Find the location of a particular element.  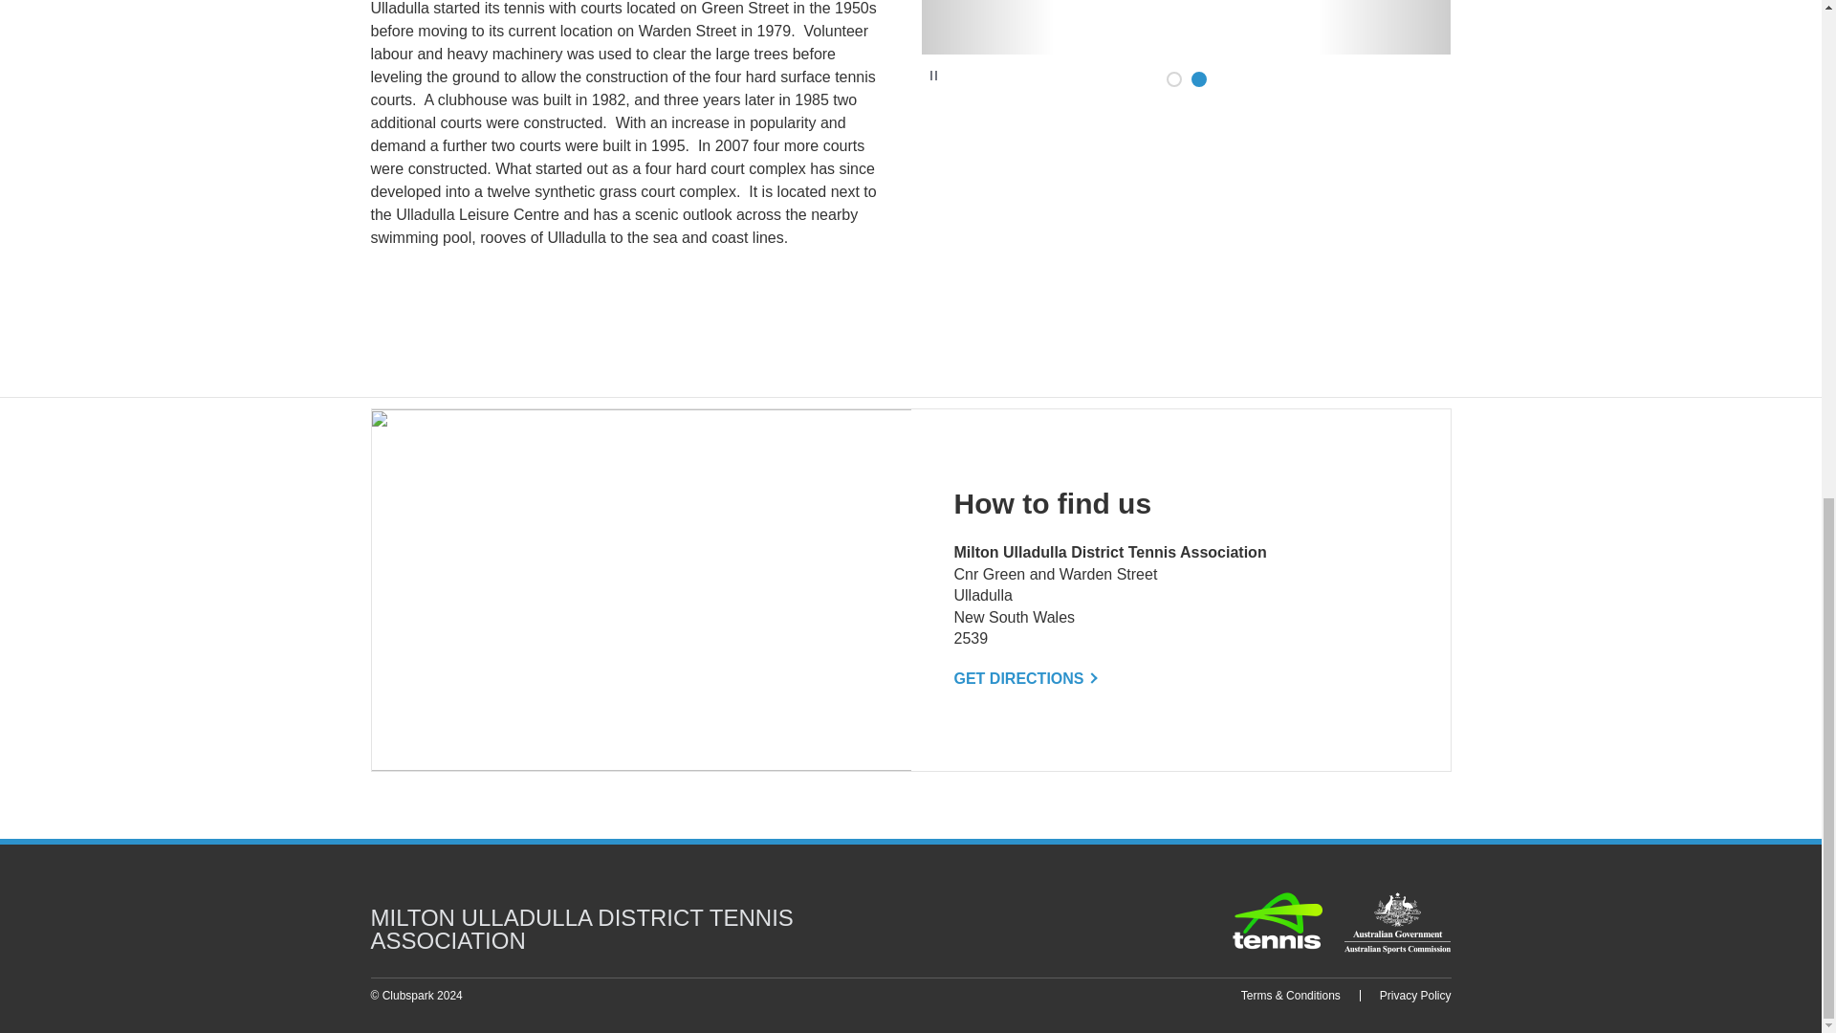

1 is located at coordinates (1174, 78).